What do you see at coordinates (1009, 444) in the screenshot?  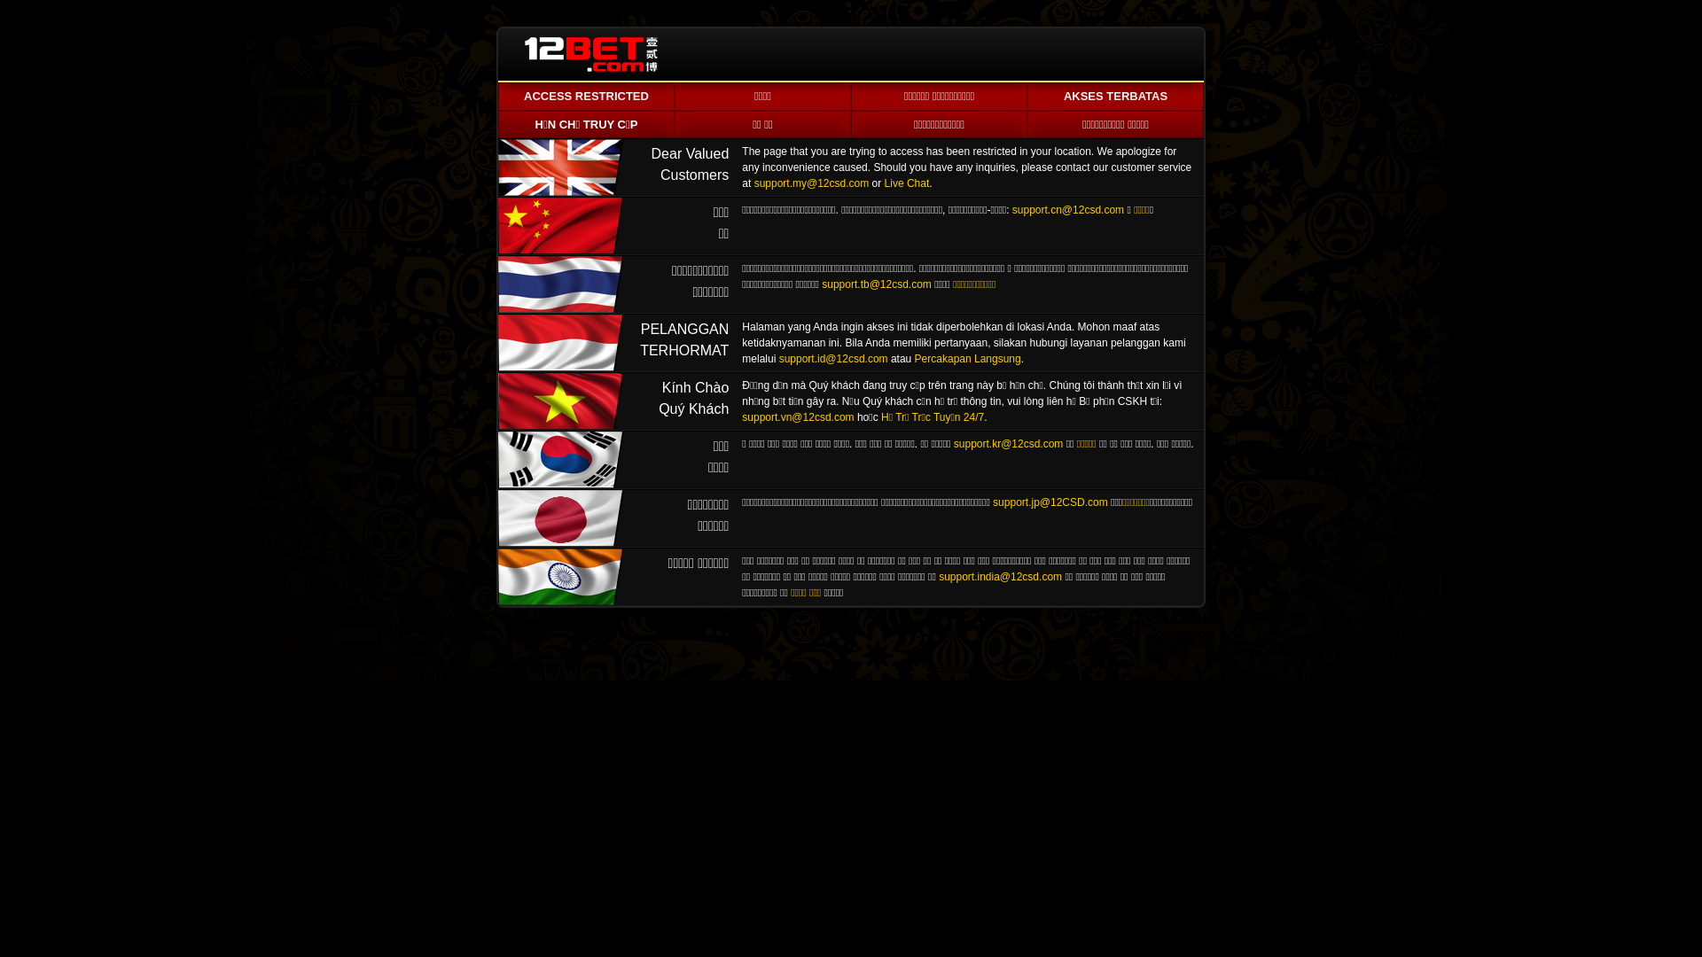 I see `support.kr@12csd.com` at bounding box center [1009, 444].